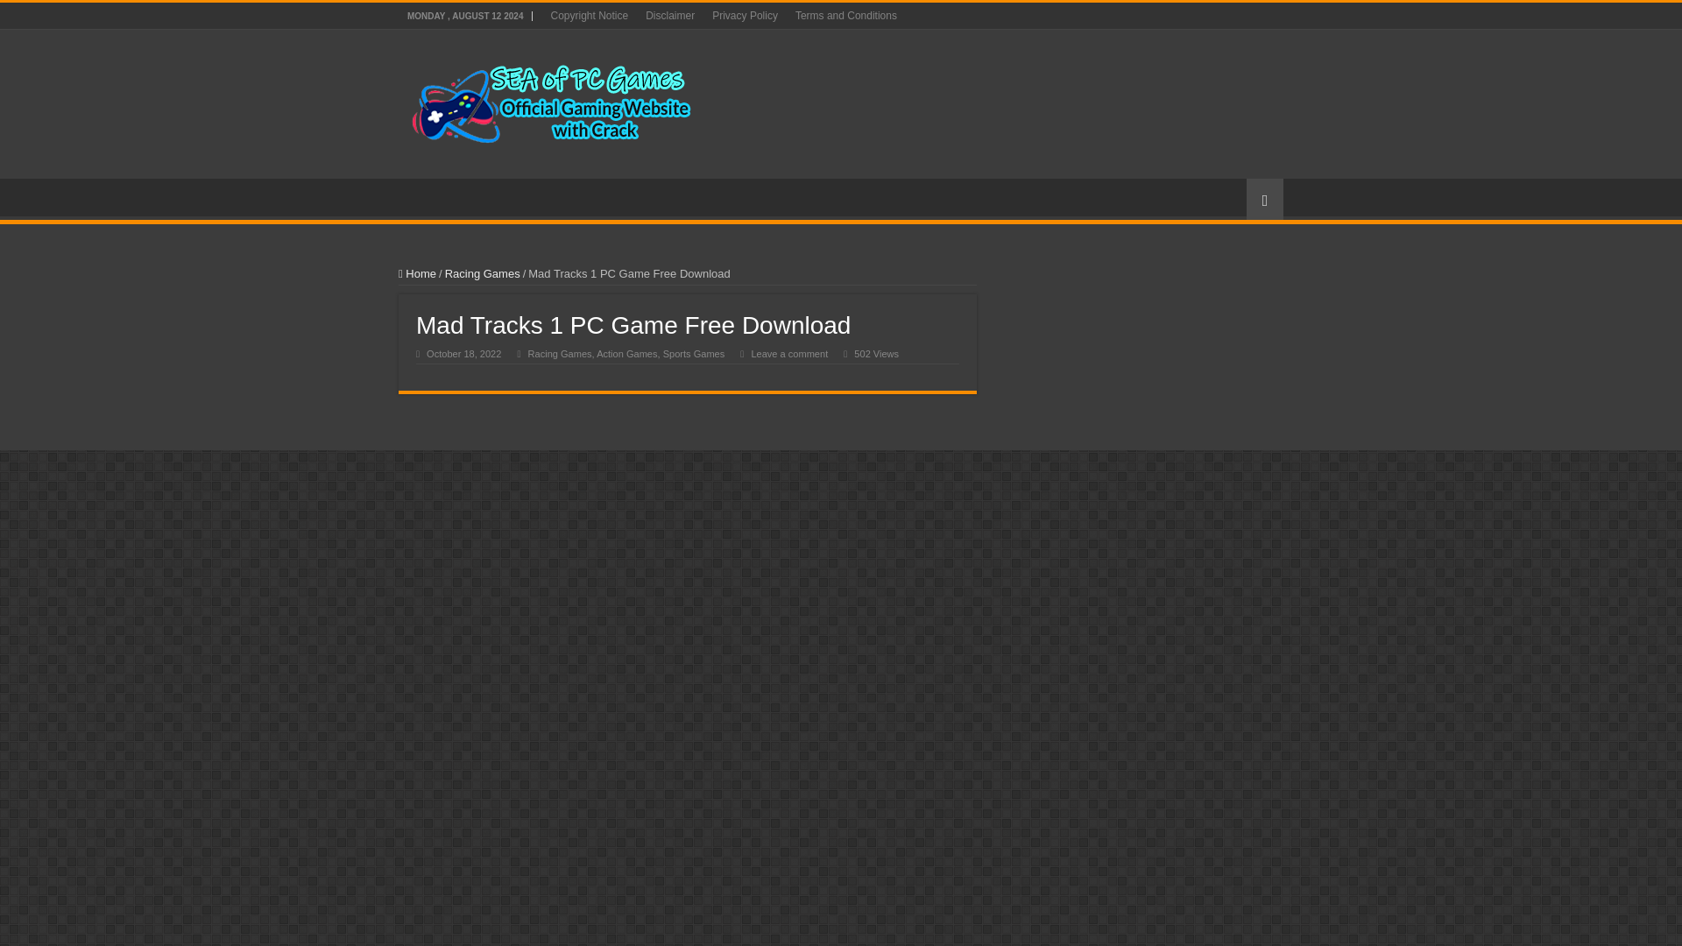  Describe the element at coordinates (788, 354) in the screenshot. I see `Leave a comment` at that location.